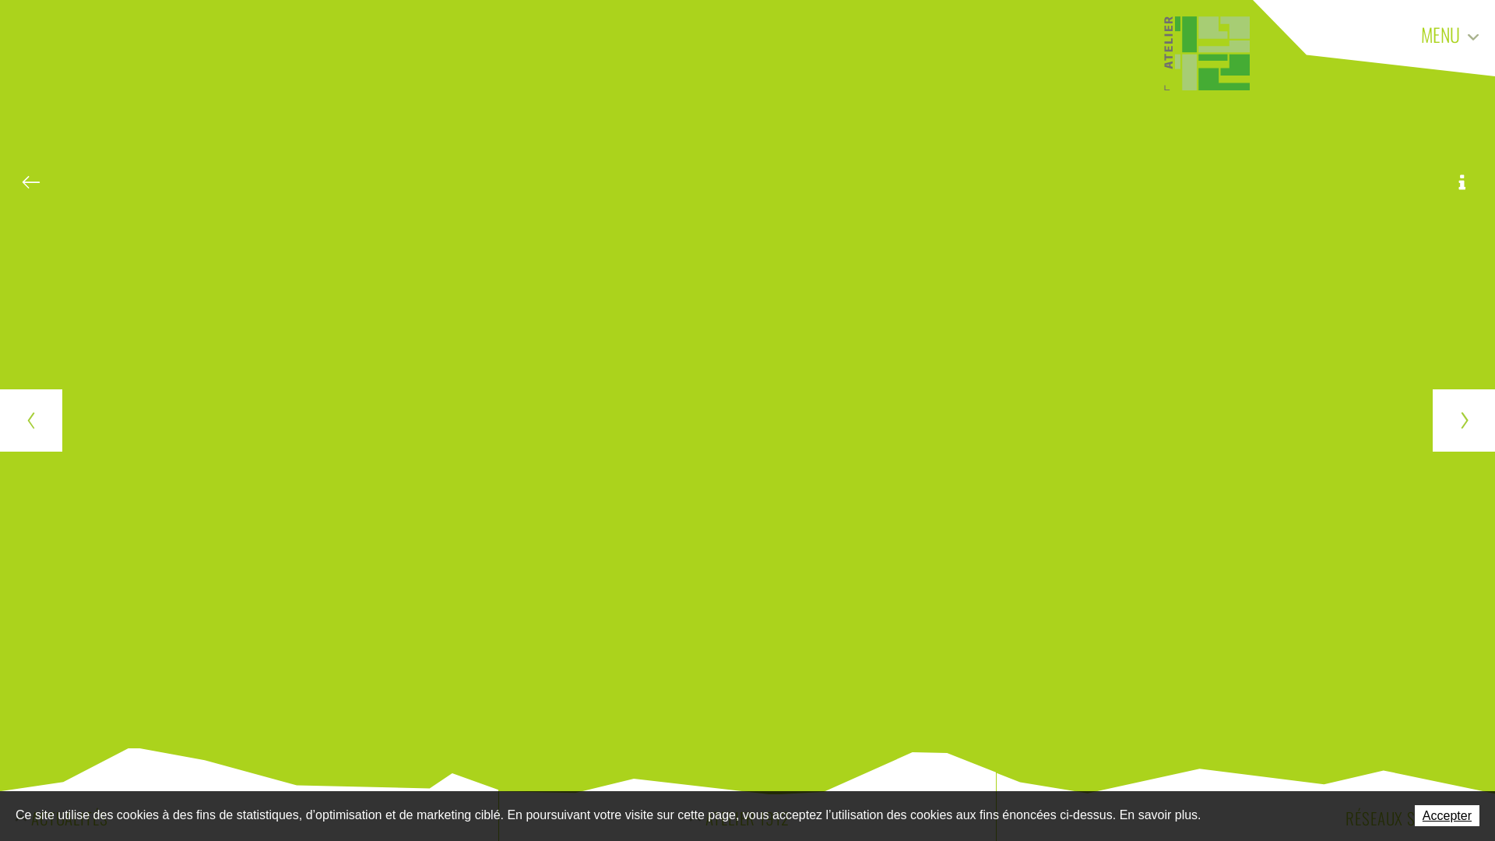 The height and width of the screenshot is (841, 1495). Describe the element at coordinates (1463, 182) in the screenshot. I see `Lire les informations` at that location.